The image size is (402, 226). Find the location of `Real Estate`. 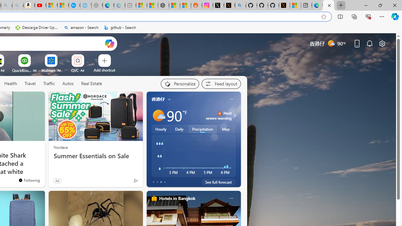

Real Estate is located at coordinates (91, 83).